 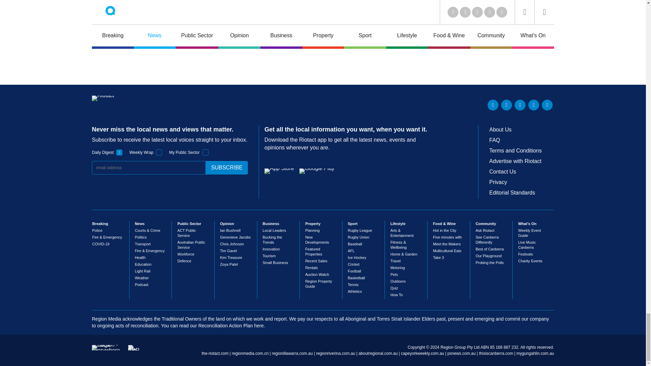 What do you see at coordinates (520, 105) in the screenshot?
I see `Youtube` at bounding box center [520, 105].